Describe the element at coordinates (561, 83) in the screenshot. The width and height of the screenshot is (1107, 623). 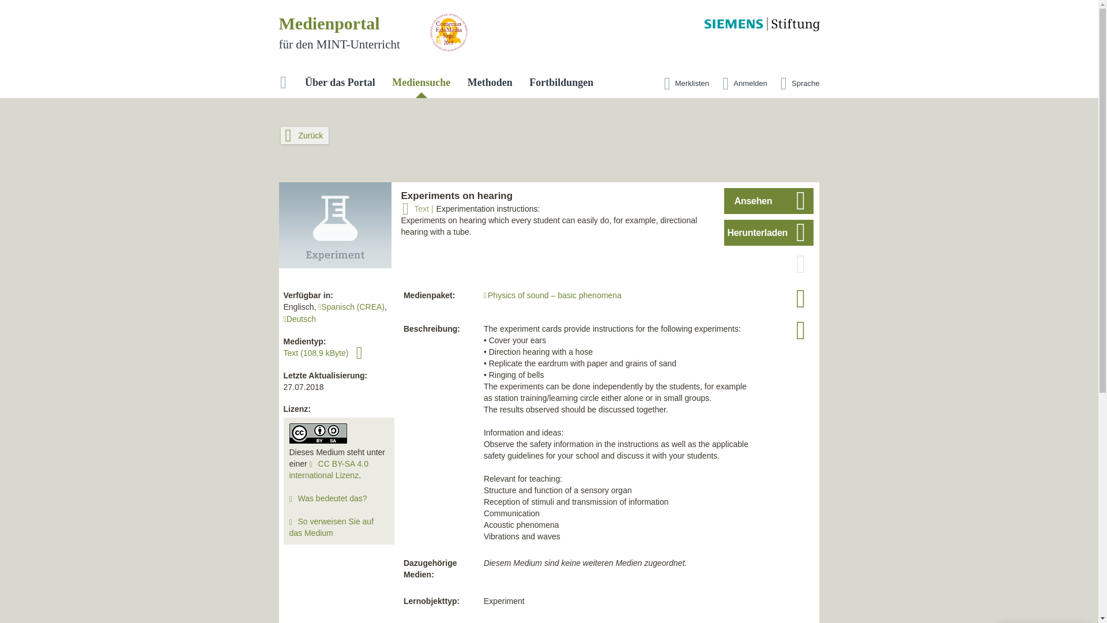
I see `Fortbildungen` at that location.